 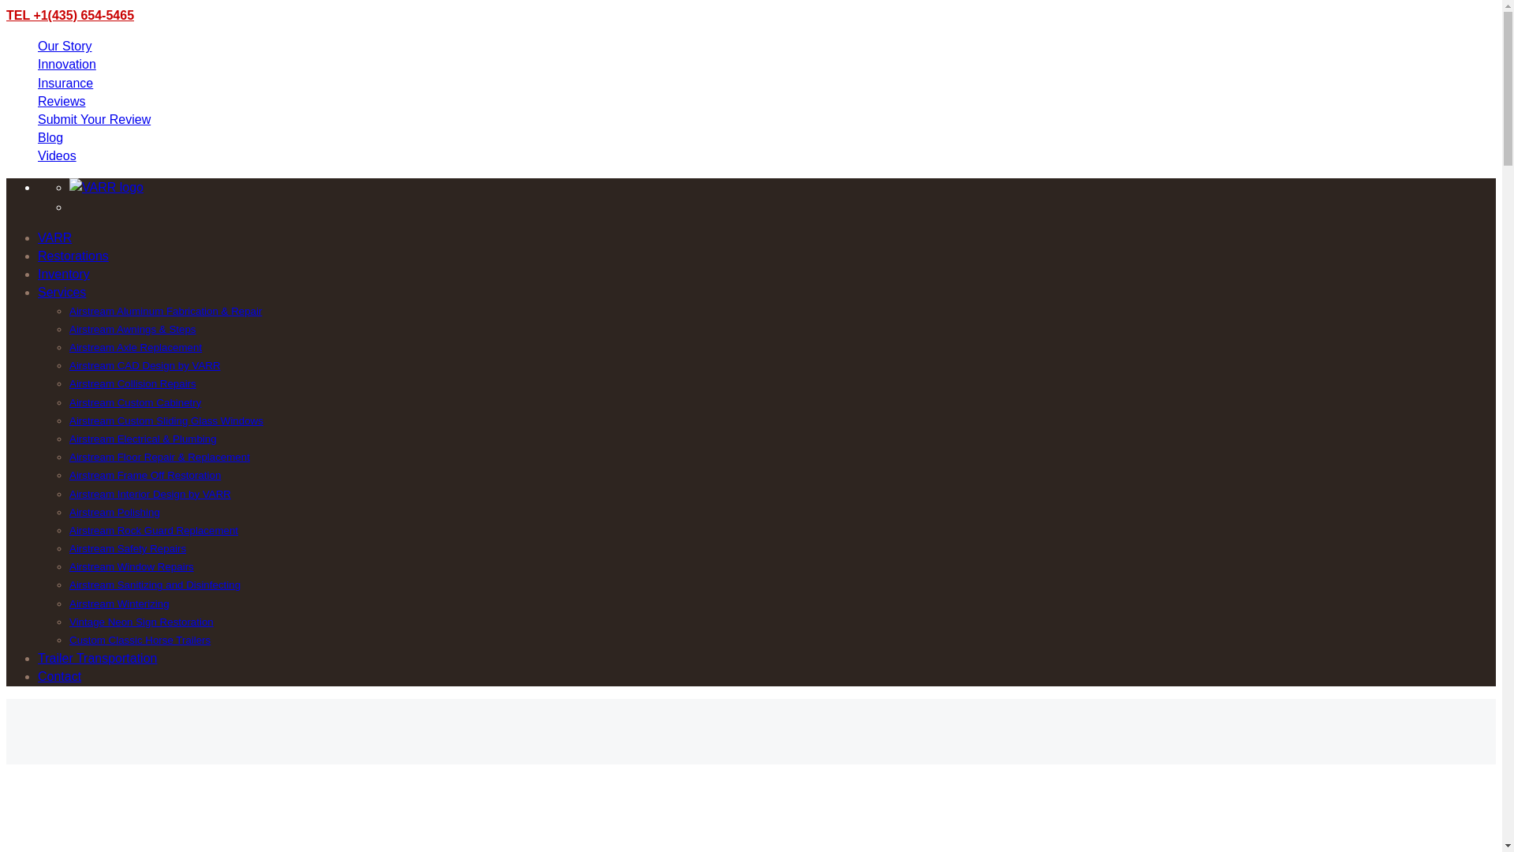 I want to click on VARR, so click(x=54, y=237).